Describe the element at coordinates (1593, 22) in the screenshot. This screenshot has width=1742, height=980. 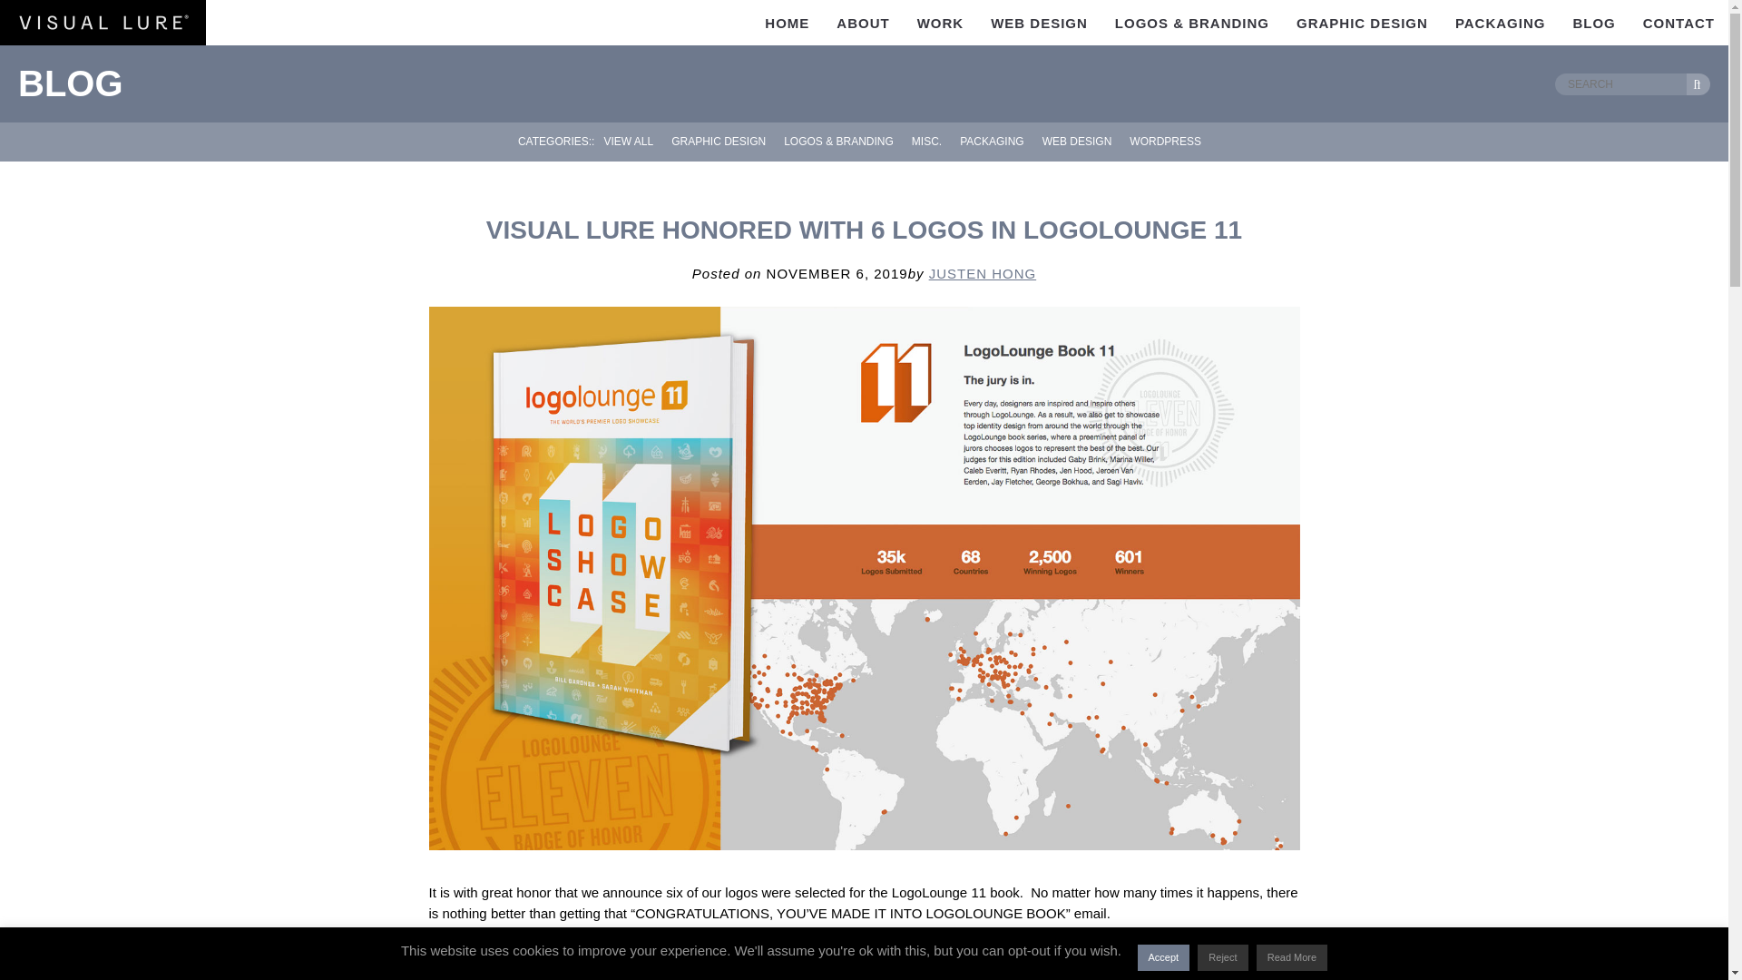
I see `BLOG` at that location.